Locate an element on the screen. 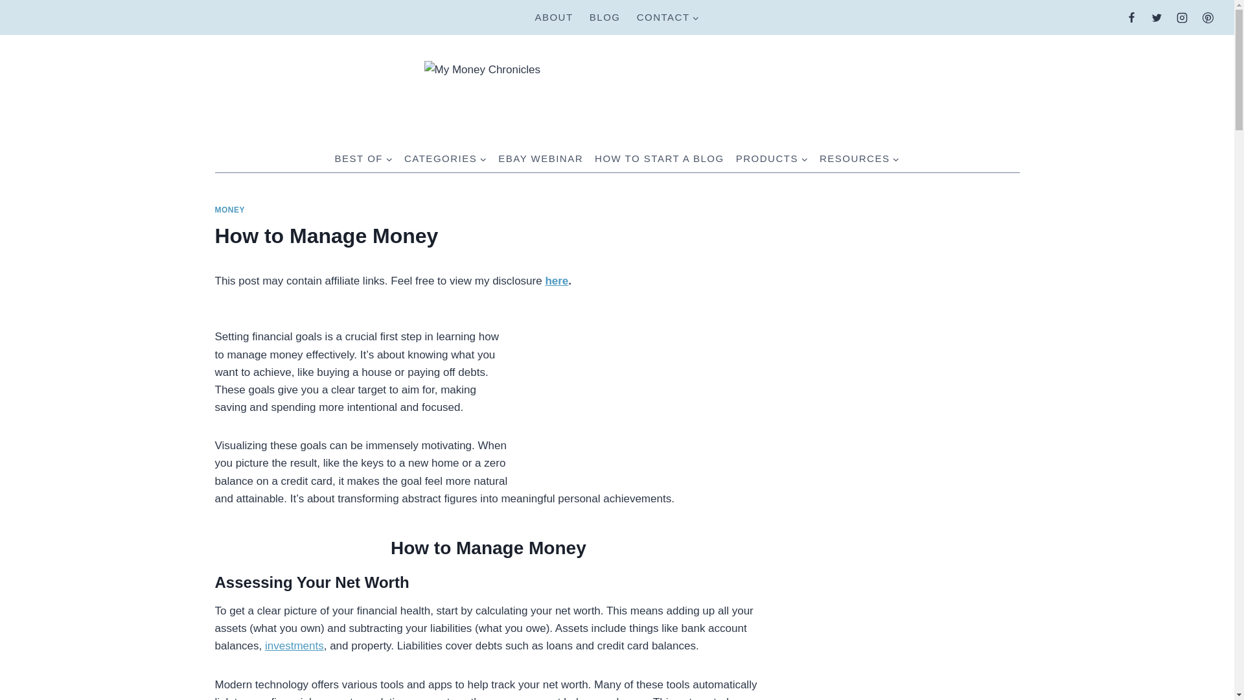  RESOURCES is located at coordinates (859, 158).